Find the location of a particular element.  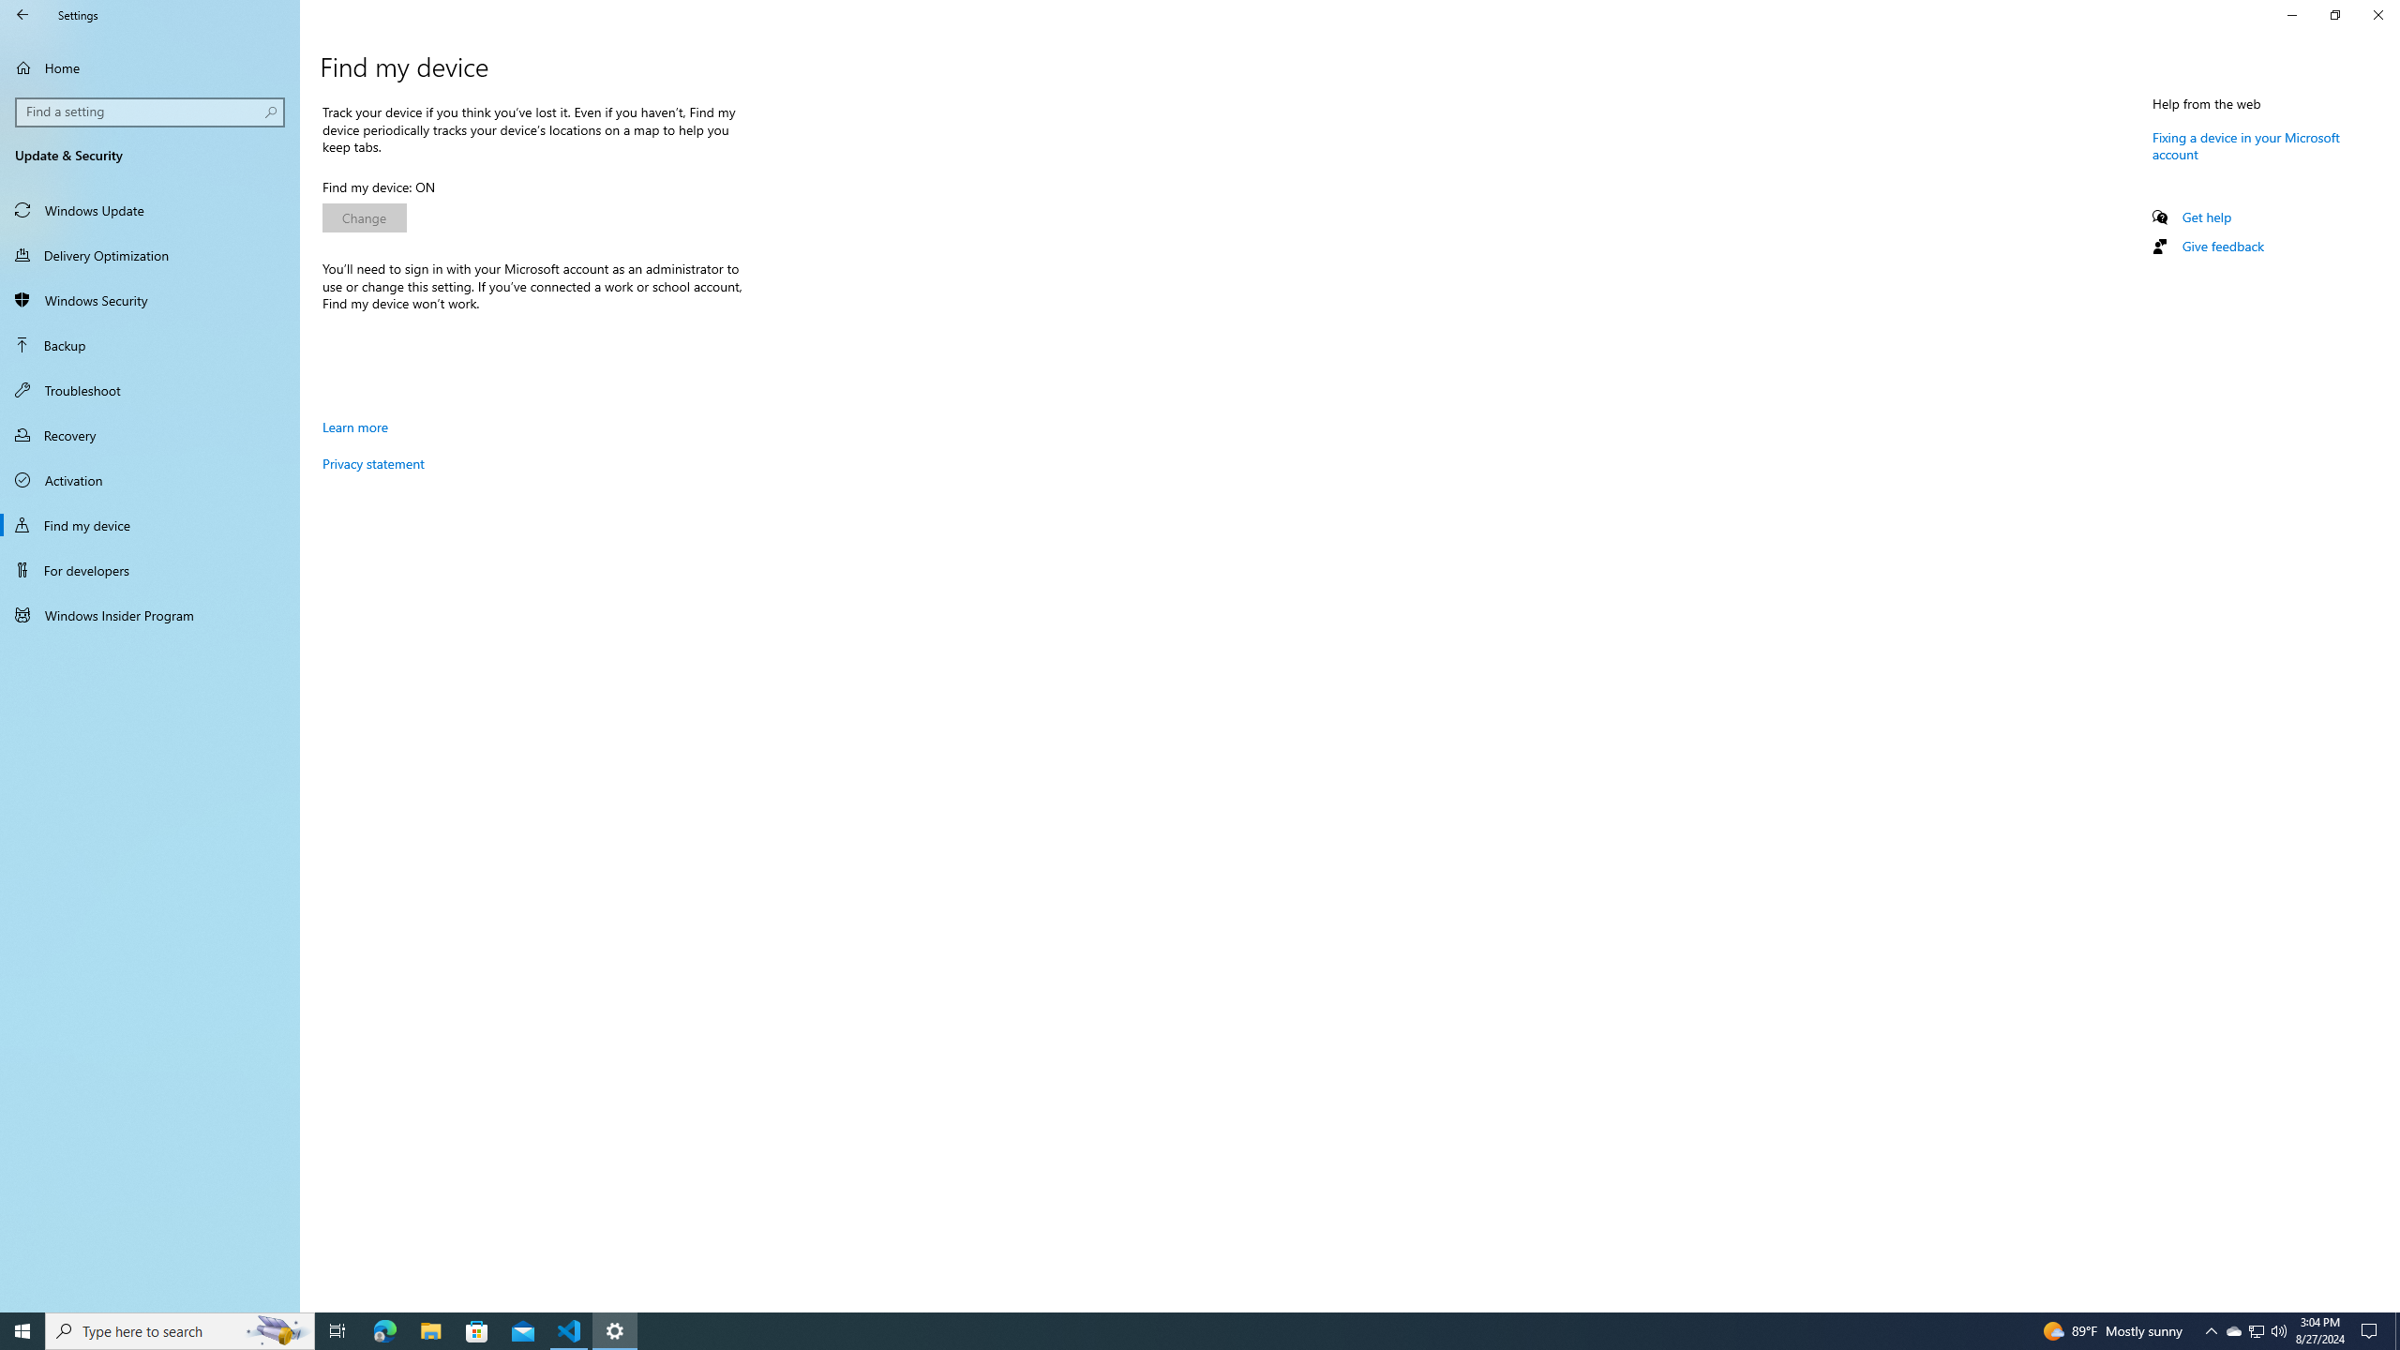

Recovery is located at coordinates (150, 435).